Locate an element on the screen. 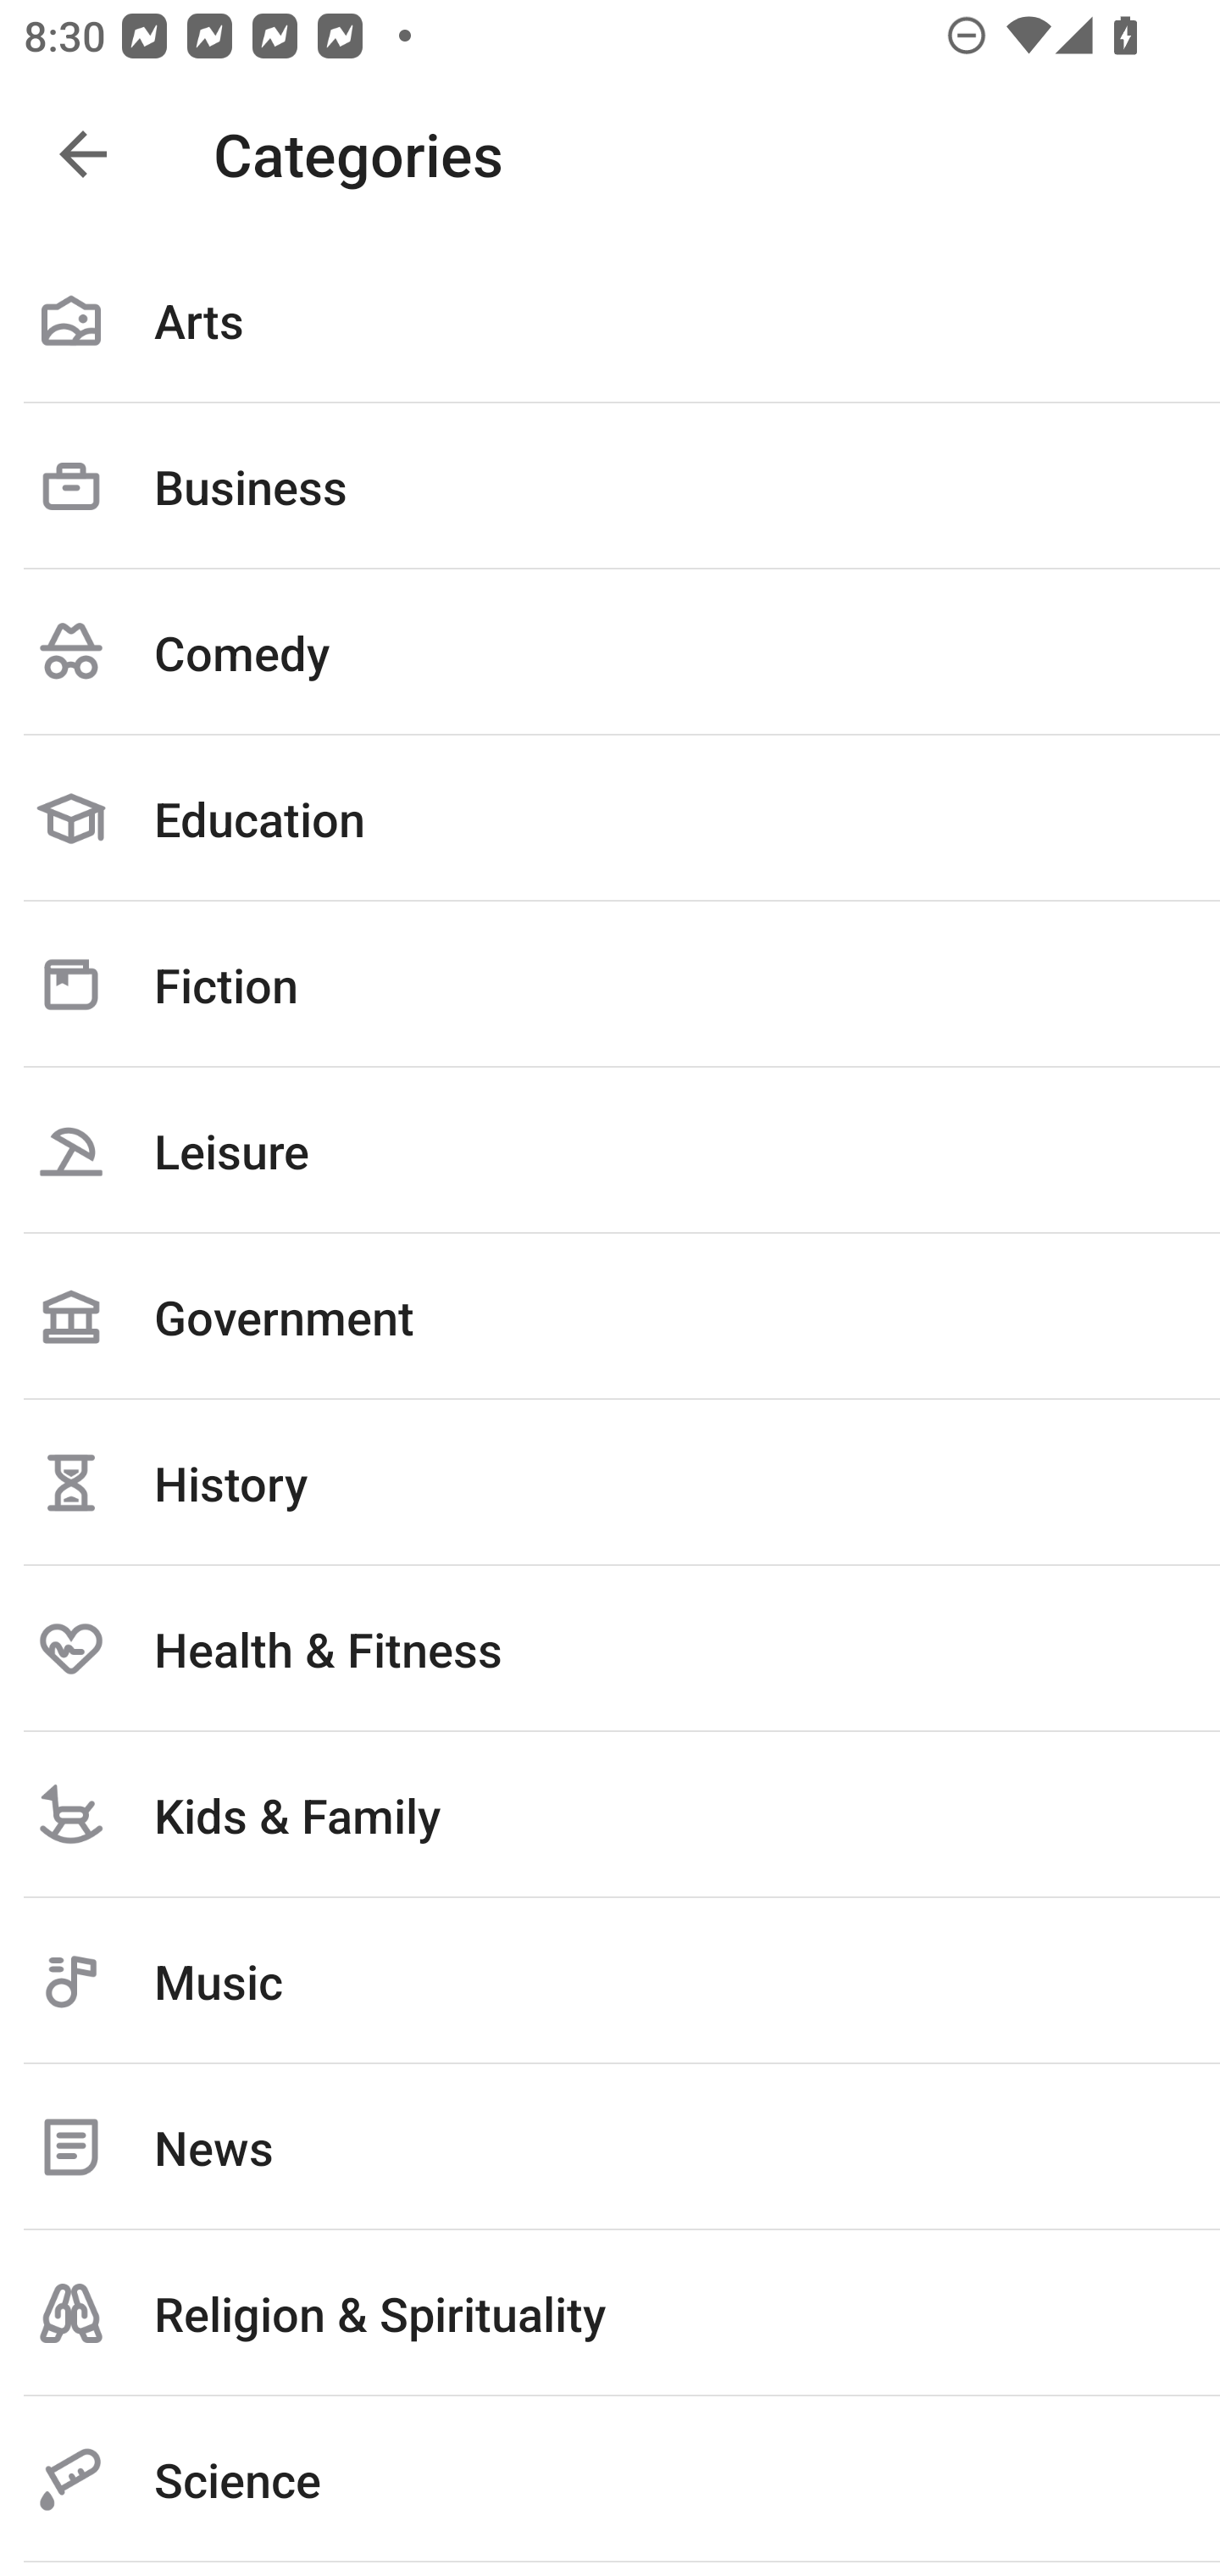 The image size is (1220, 2576). Health & Fitness is located at coordinates (610, 1648).